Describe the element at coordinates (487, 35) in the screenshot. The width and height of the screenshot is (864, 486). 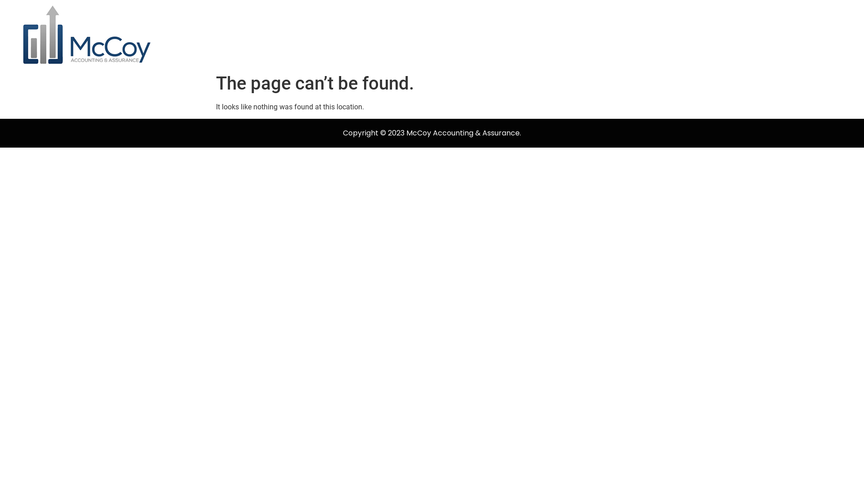
I see `Home` at that location.